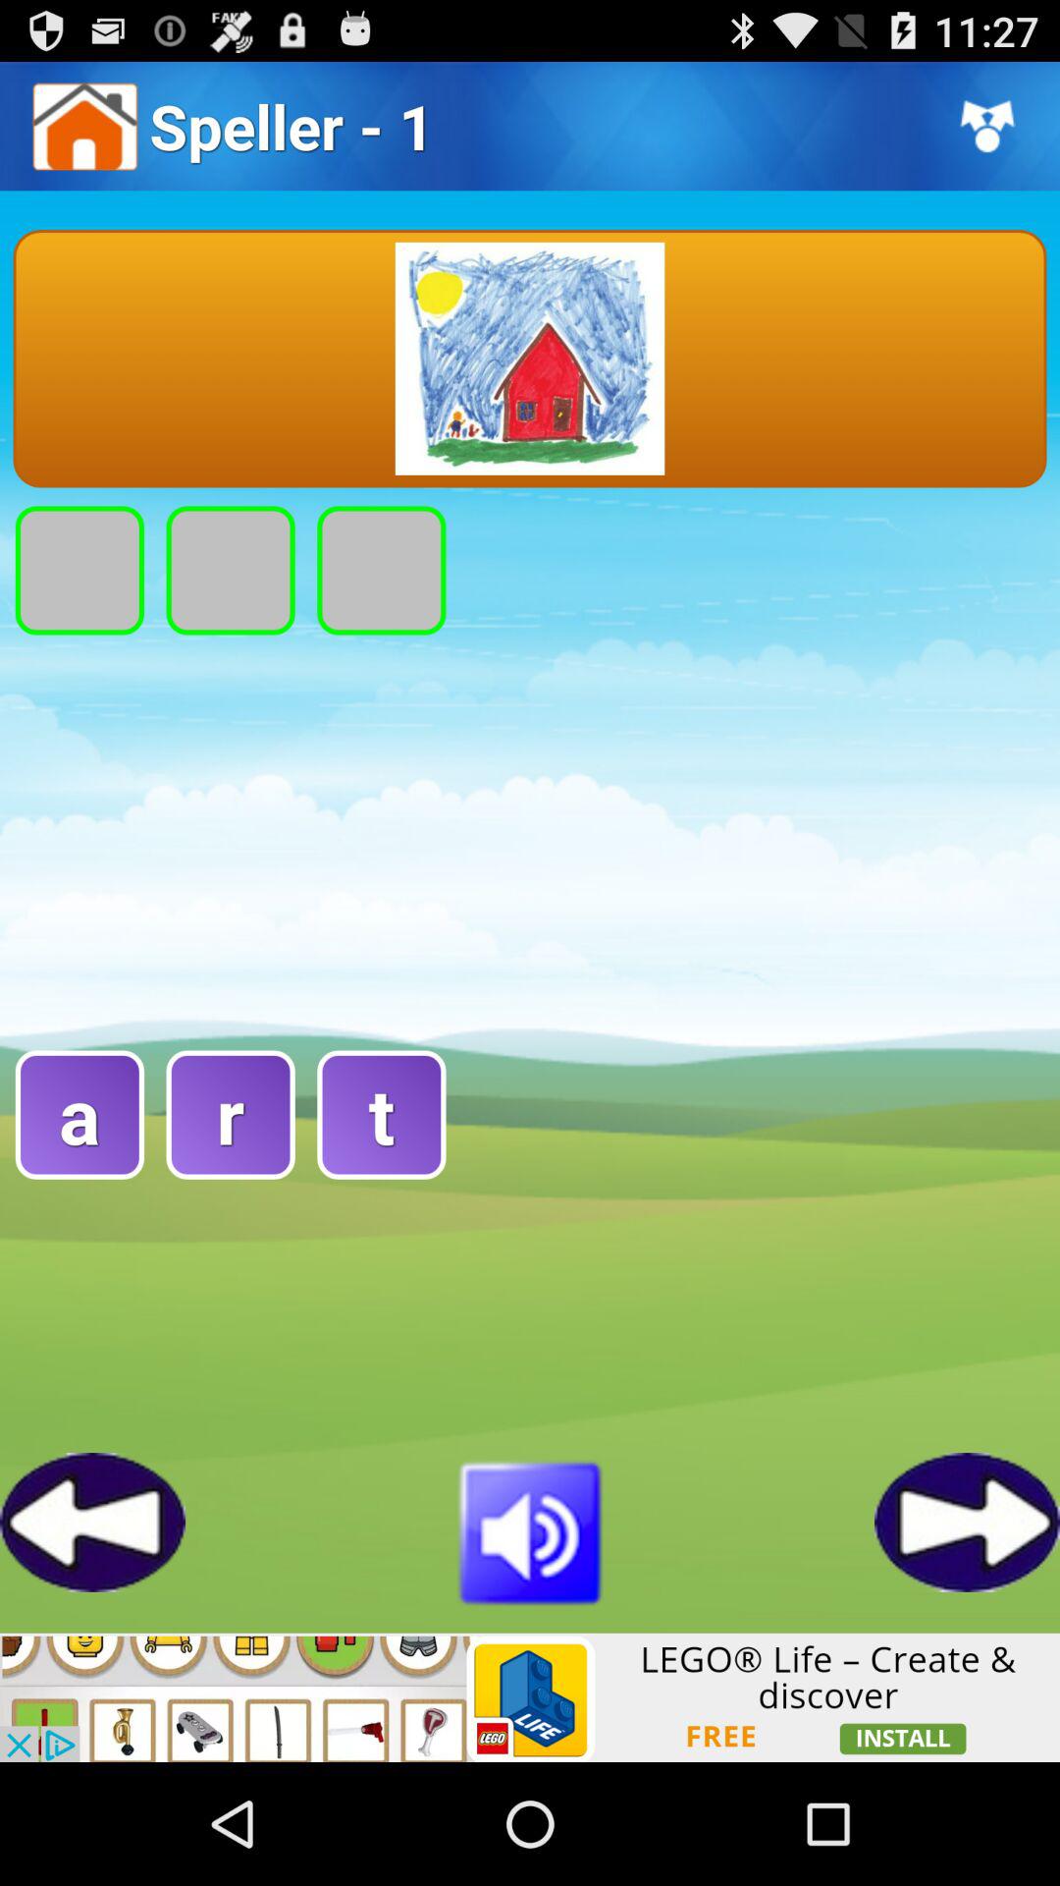 Image resolution: width=1060 pixels, height=1886 pixels. What do you see at coordinates (530, 1530) in the screenshot?
I see `sound off` at bounding box center [530, 1530].